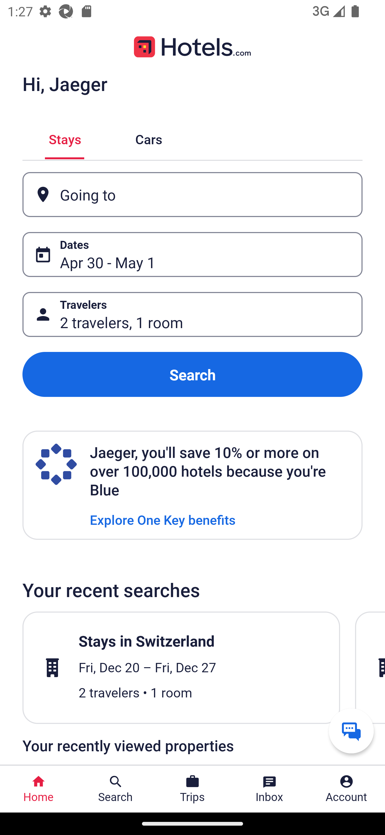 Image resolution: width=385 pixels, height=835 pixels. Describe the element at coordinates (192, 789) in the screenshot. I see `Trips Trips Button` at that location.